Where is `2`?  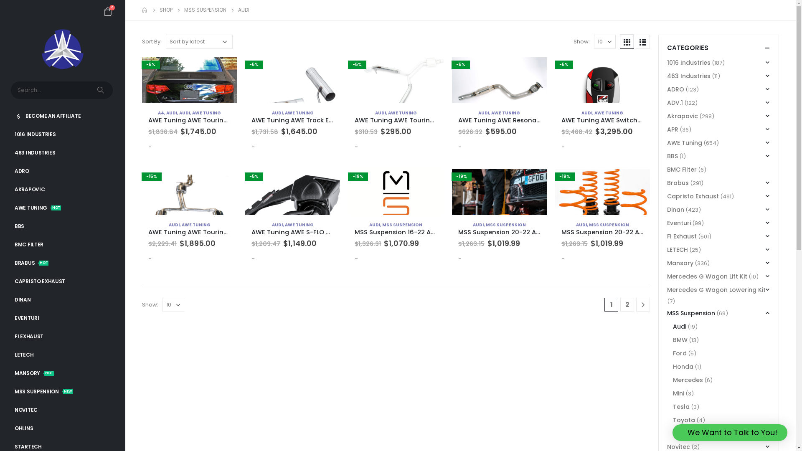 2 is located at coordinates (627, 305).